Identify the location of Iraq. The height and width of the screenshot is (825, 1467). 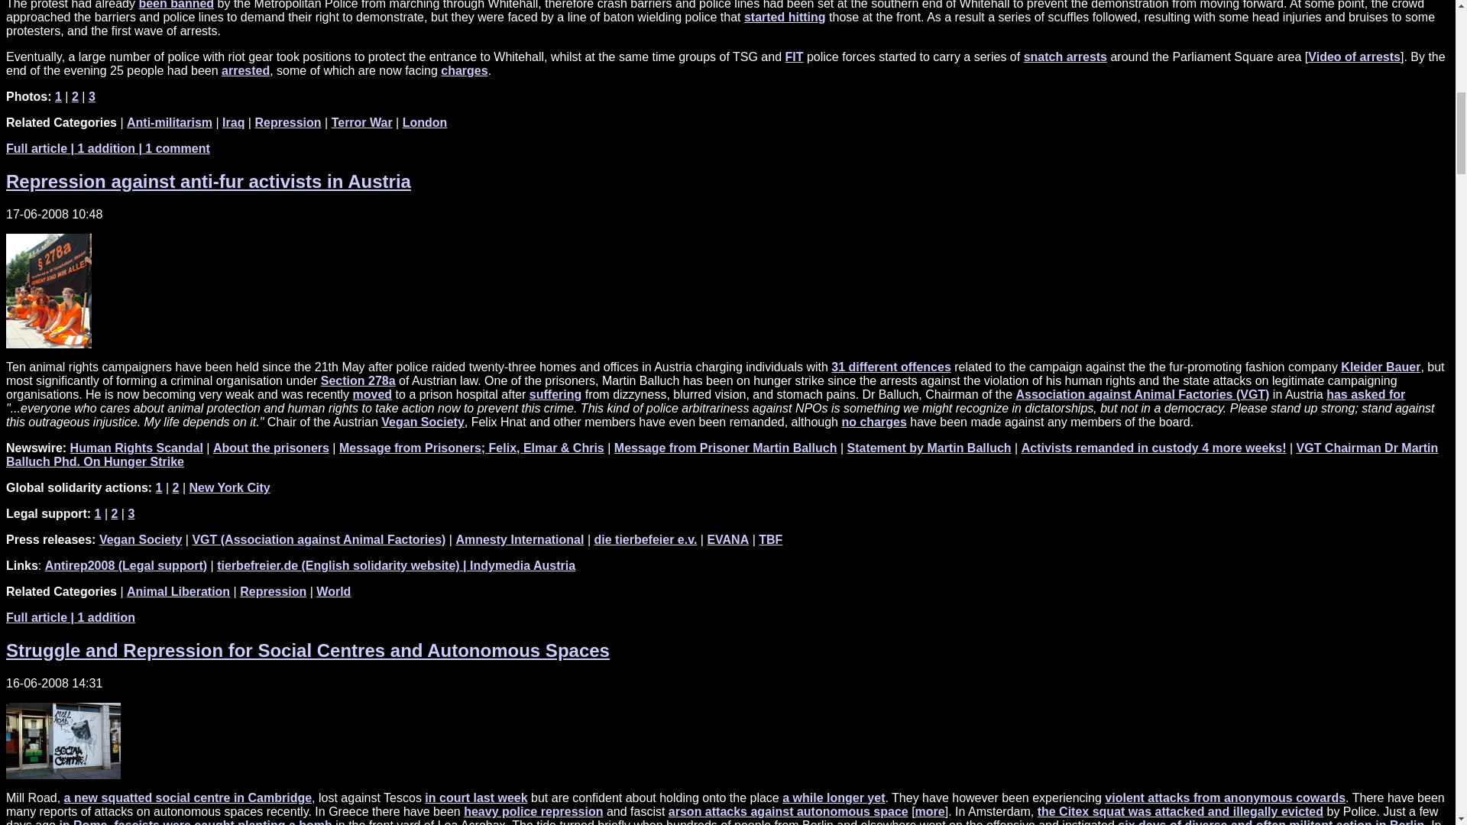
(234, 122).